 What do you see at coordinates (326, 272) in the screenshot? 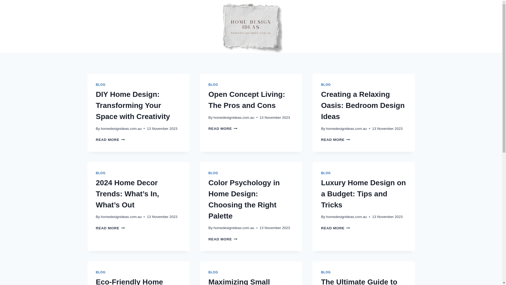
I see `BLOG` at bounding box center [326, 272].